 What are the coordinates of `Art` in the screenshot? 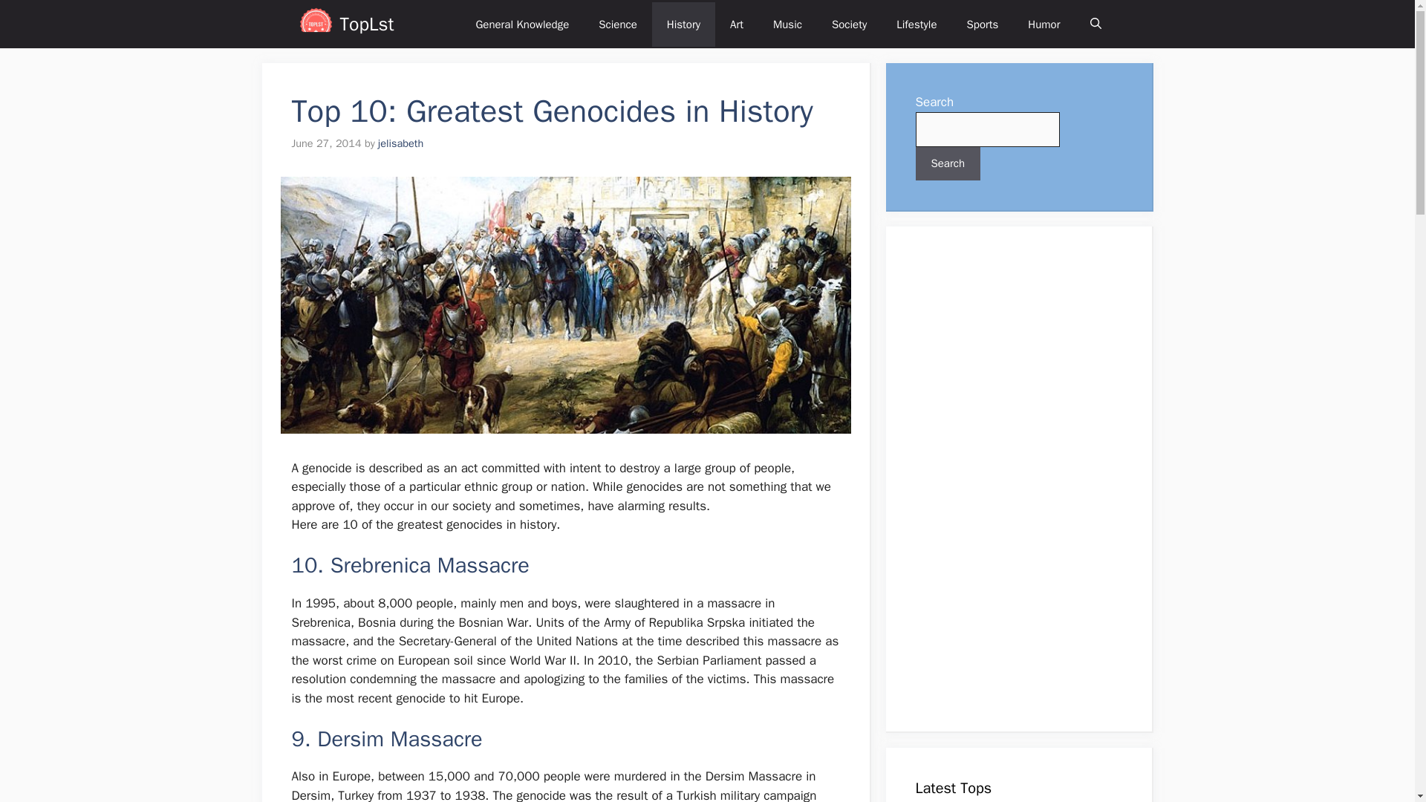 It's located at (737, 24).